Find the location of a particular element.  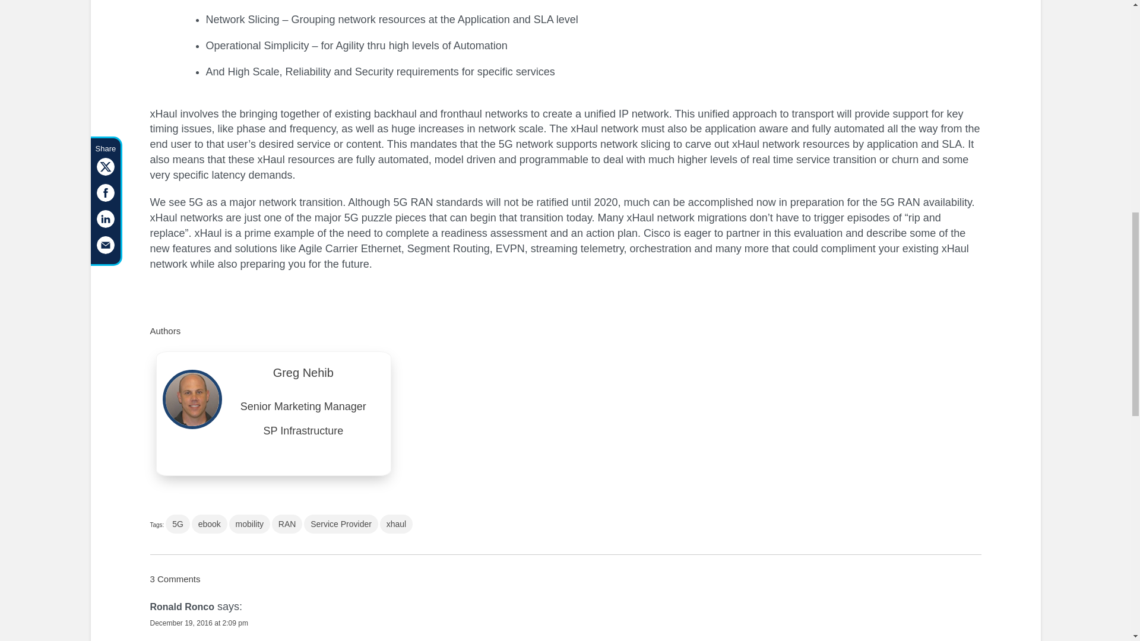

mobility is located at coordinates (249, 523).